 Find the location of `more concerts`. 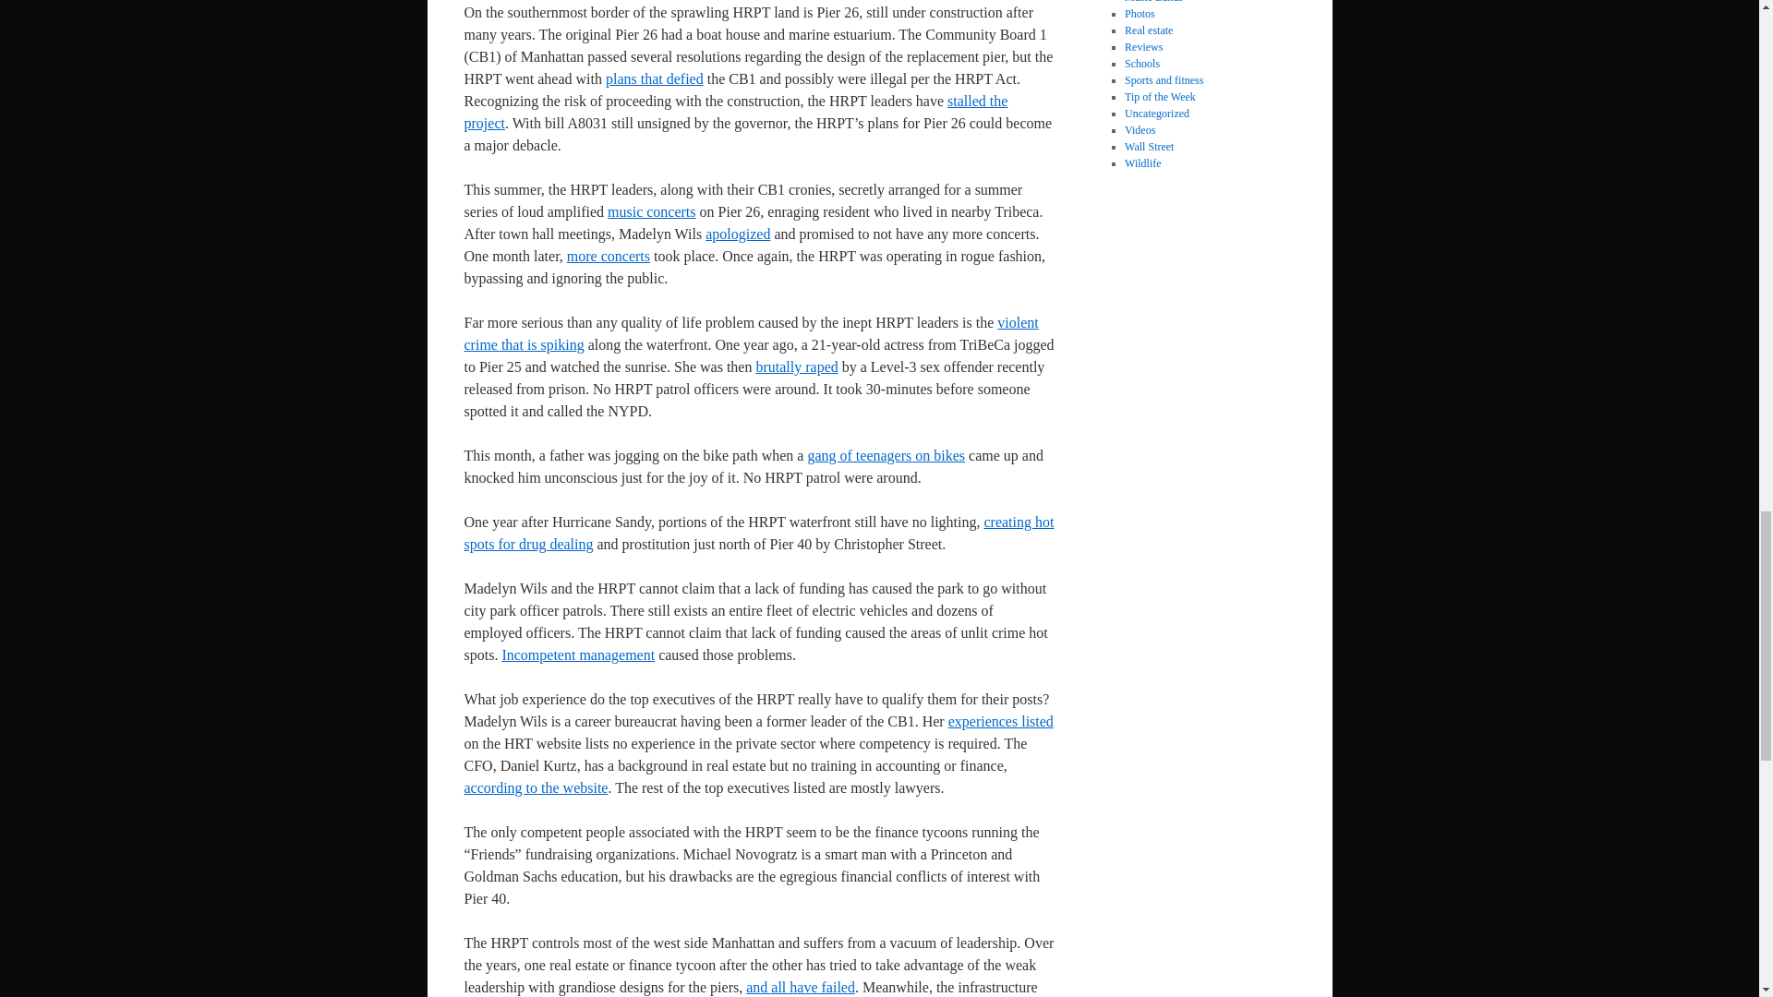

more concerts is located at coordinates (609, 256).